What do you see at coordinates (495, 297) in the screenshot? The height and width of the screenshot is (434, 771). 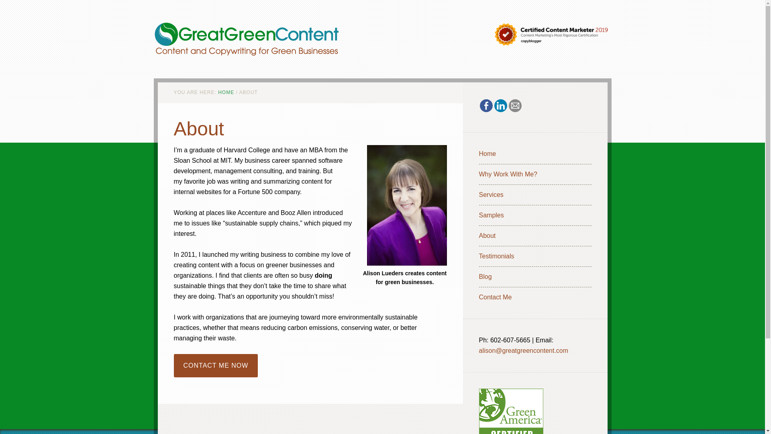 I see `Contact Me` at bounding box center [495, 297].